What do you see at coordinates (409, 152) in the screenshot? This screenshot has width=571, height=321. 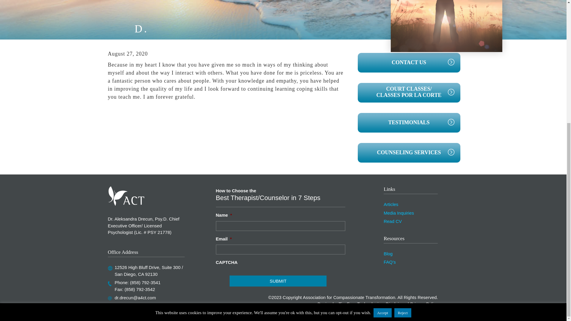 I see `COUNSELING SERVICES` at bounding box center [409, 152].